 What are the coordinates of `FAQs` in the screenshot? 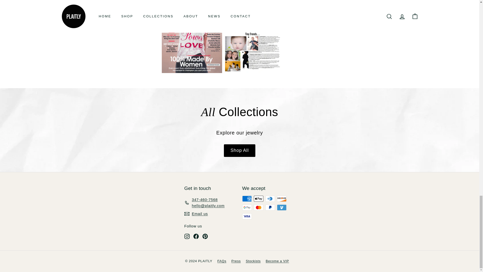 It's located at (224, 261).